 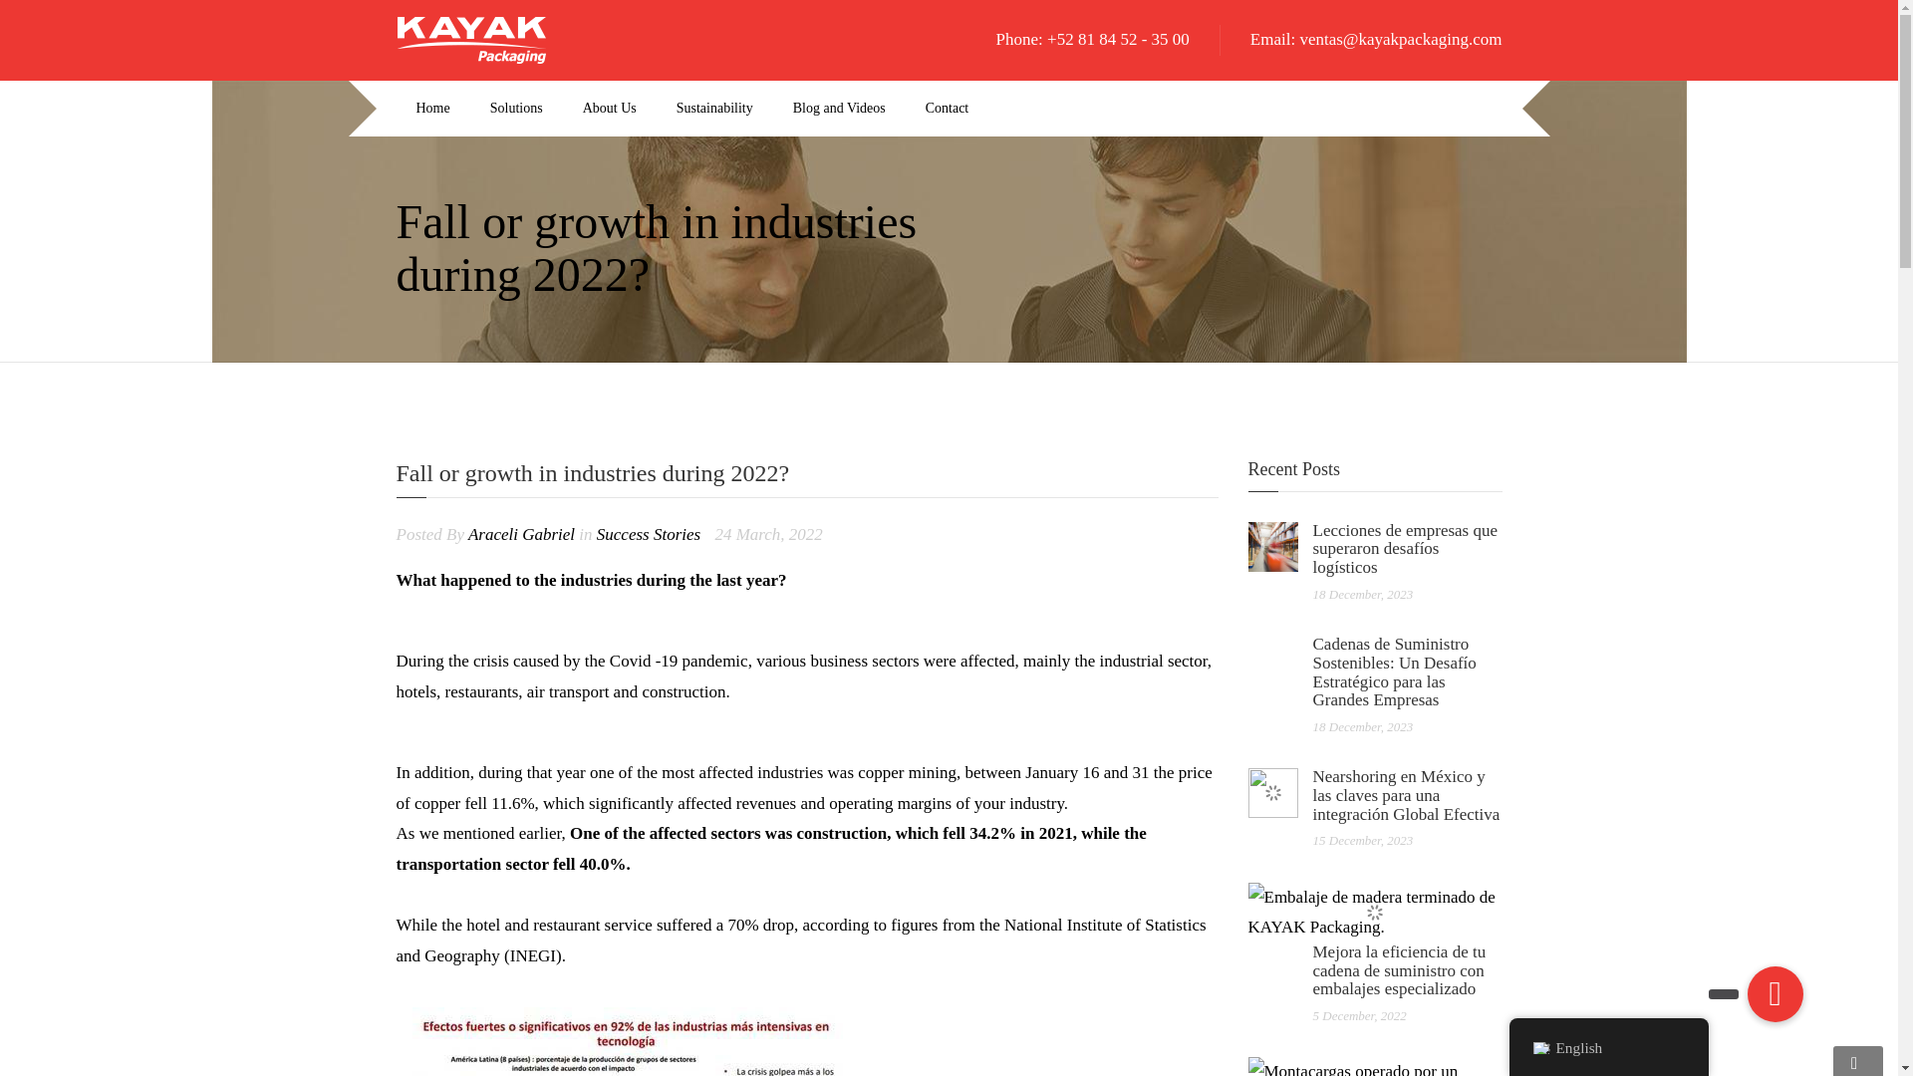 I want to click on Contact, so click(x=947, y=109).